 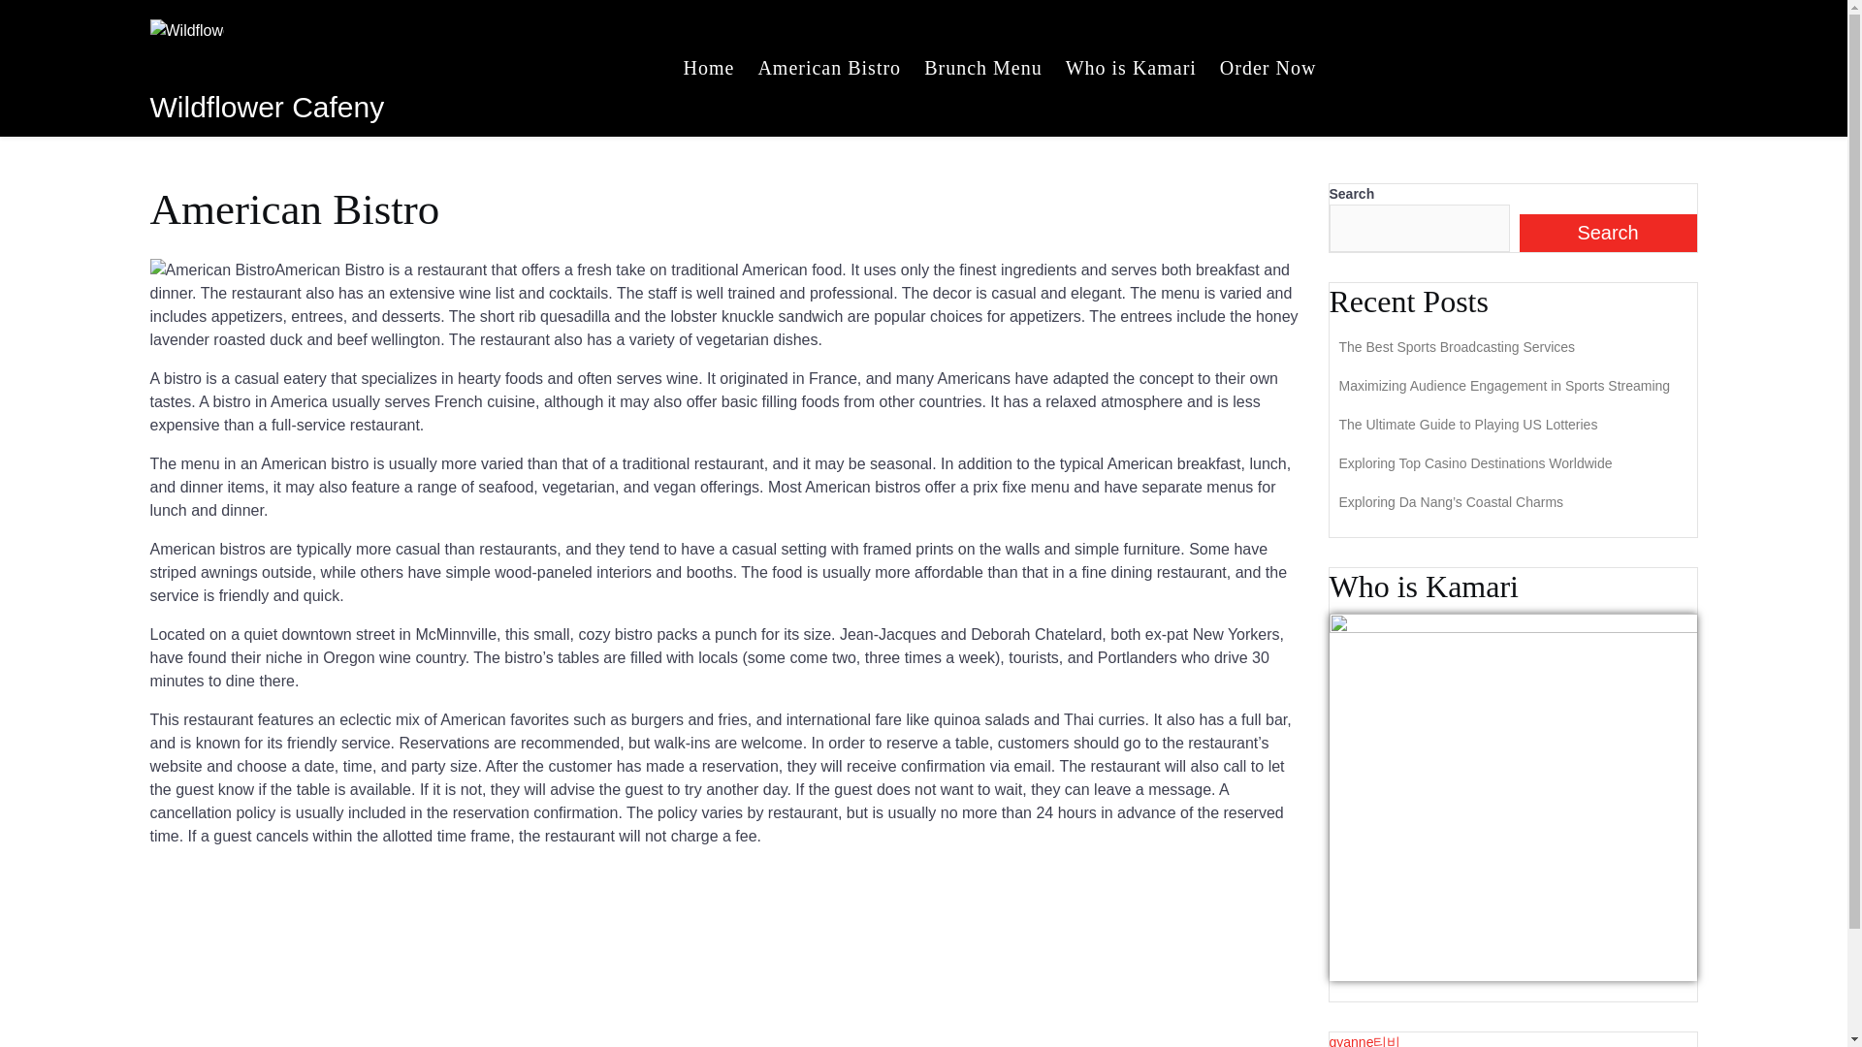 I want to click on Search, so click(x=1608, y=233).